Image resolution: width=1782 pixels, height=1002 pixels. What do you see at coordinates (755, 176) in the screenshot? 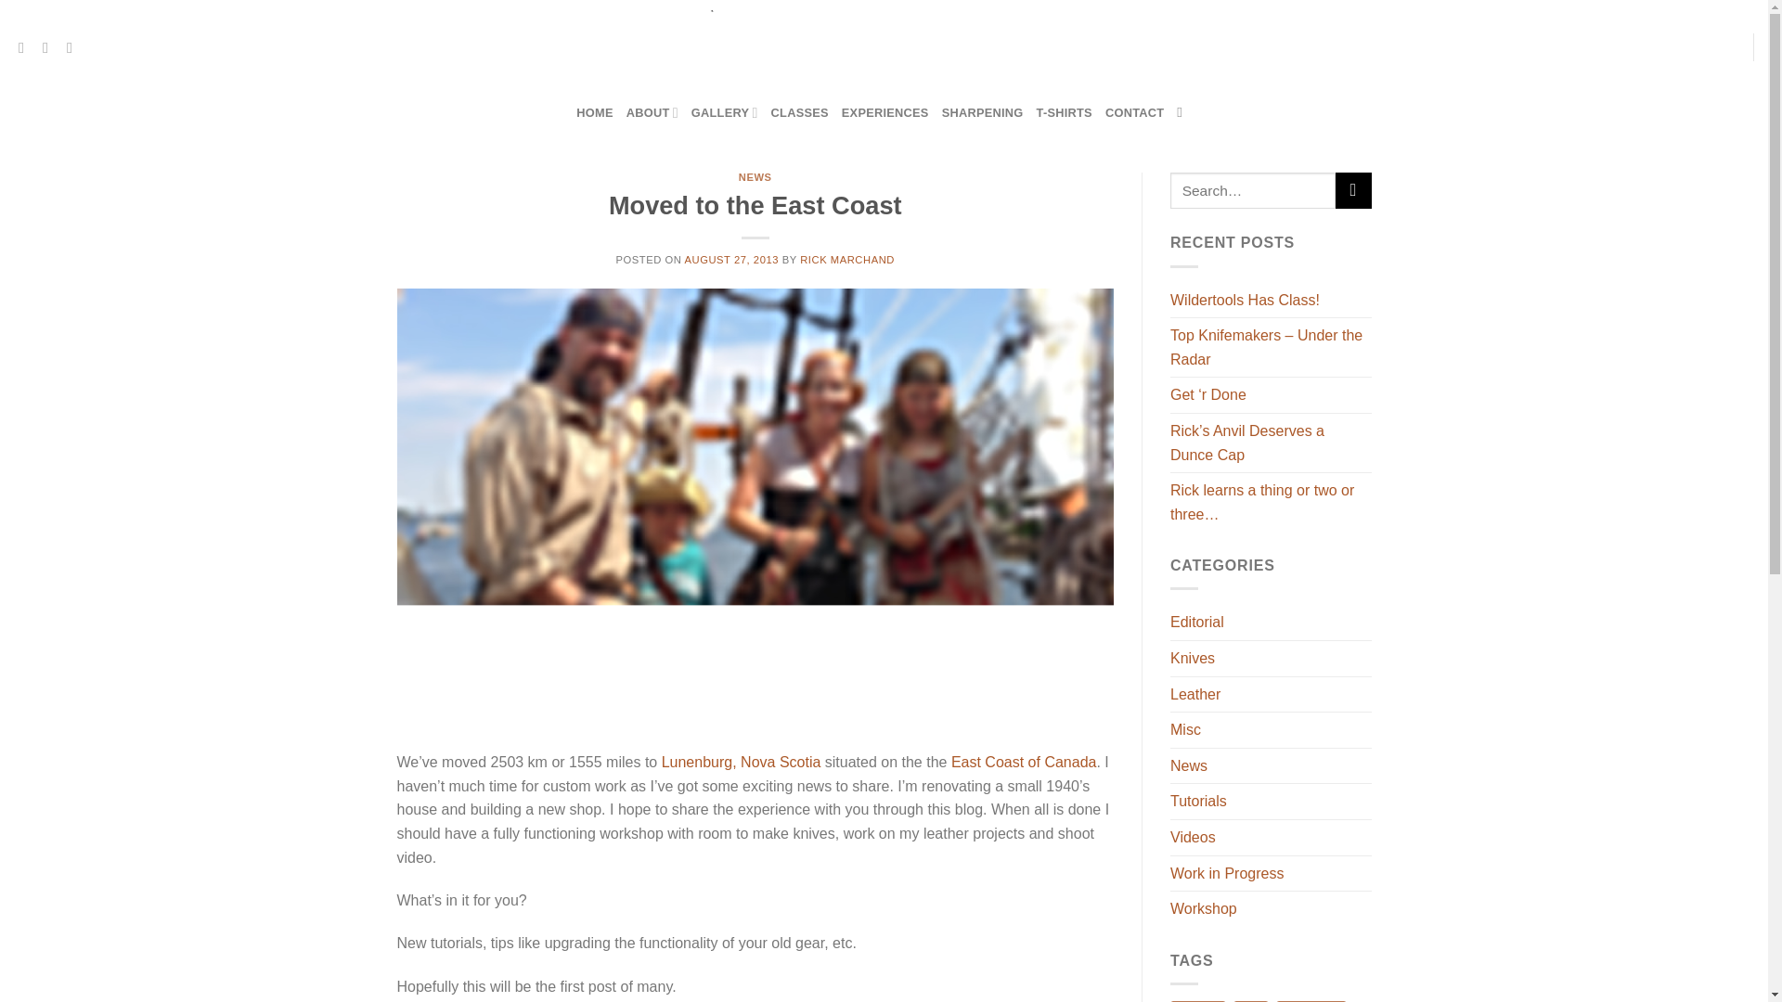
I see `NEWS` at bounding box center [755, 176].